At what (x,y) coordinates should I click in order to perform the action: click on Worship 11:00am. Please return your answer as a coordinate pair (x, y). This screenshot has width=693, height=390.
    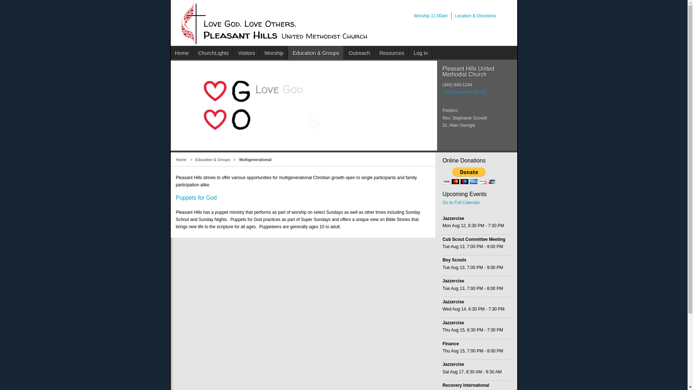
    Looking at the image, I should click on (431, 16).